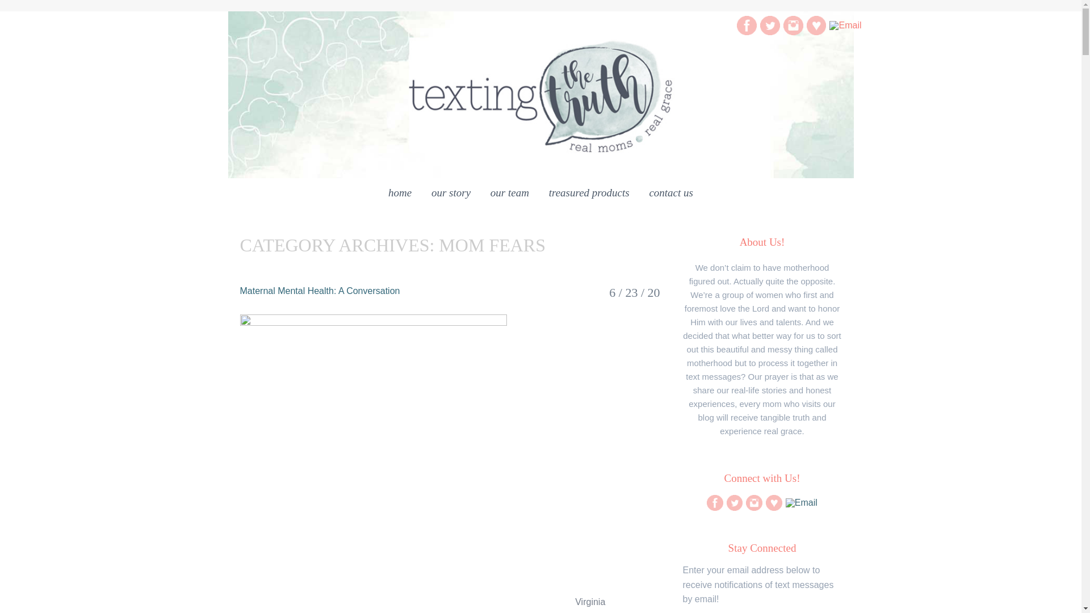  I want to click on our team, so click(509, 195).